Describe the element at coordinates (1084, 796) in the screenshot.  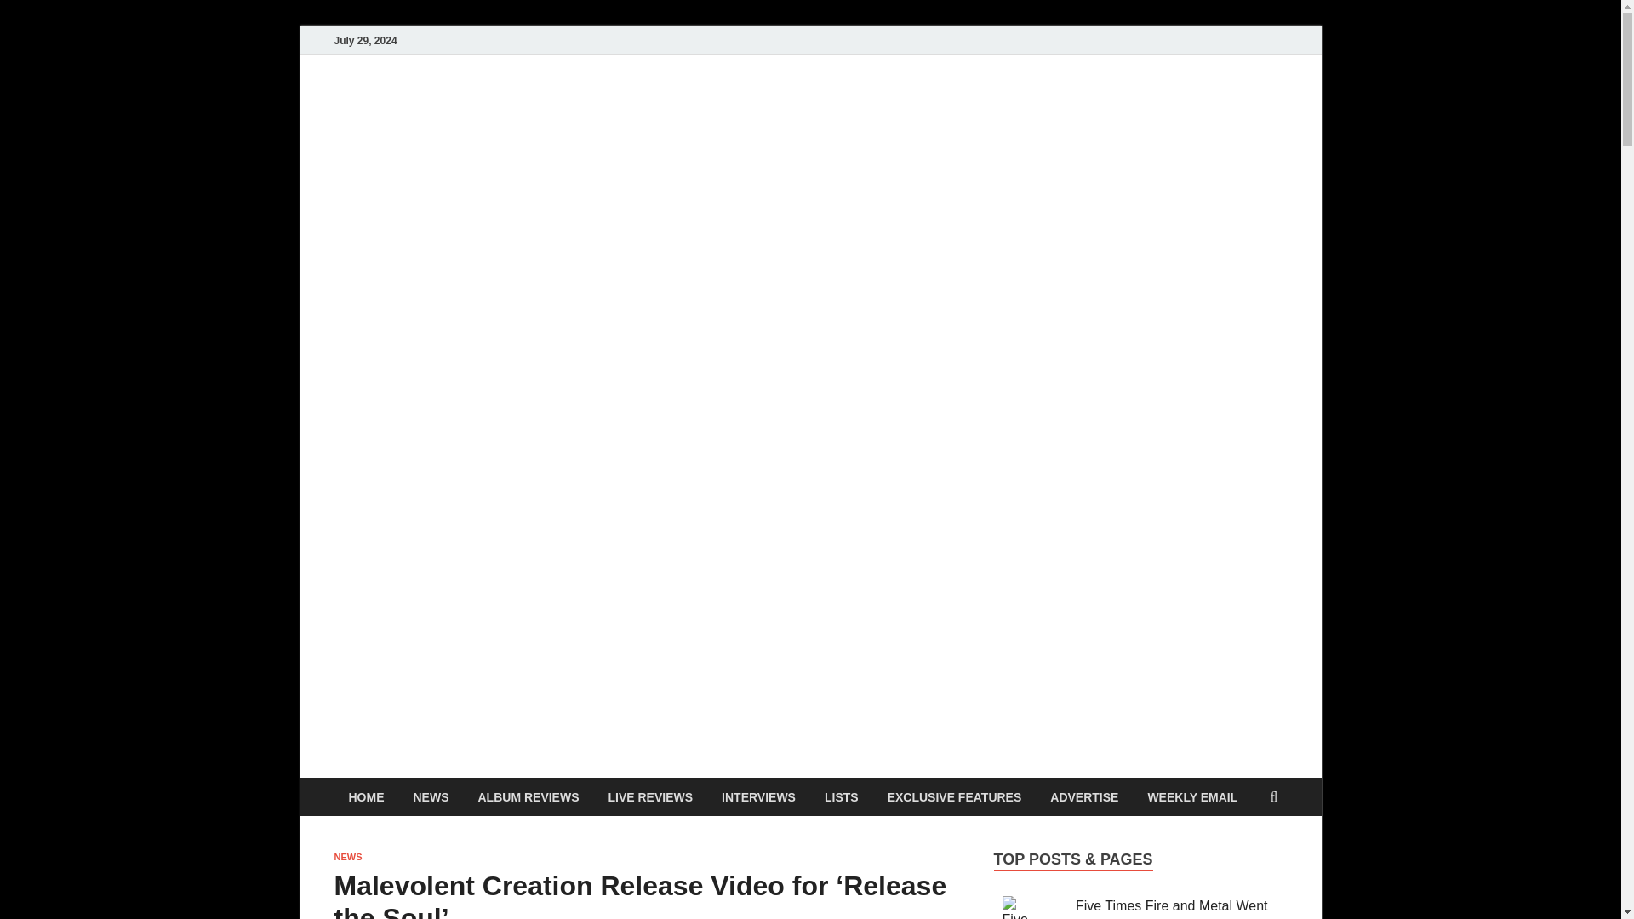
I see `ADVERTISE` at that location.